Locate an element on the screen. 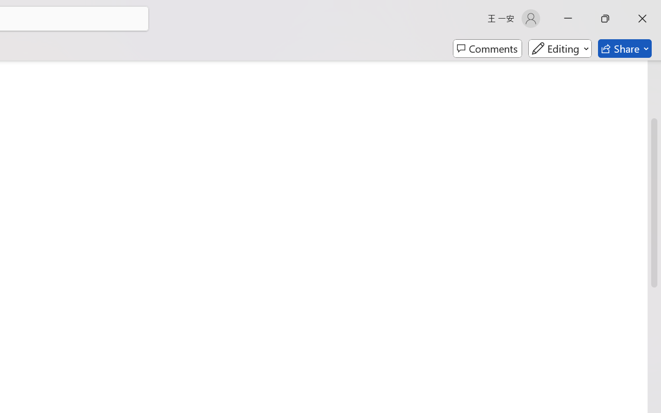 This screenshot has width=661, height=413. Restore Down is located at coordinates (605, 19).